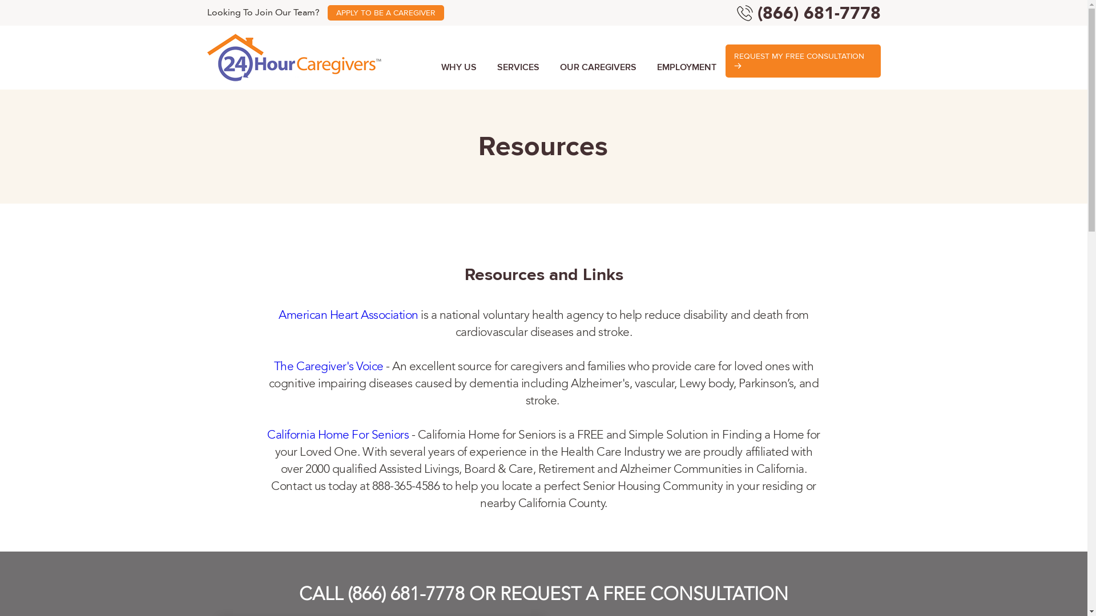 This screenshot has height=616, width=1096. What do you see at coordinates (338, 435) in the screenshot?
I see `California Home For Seniors` at bounding box center [338, 435].